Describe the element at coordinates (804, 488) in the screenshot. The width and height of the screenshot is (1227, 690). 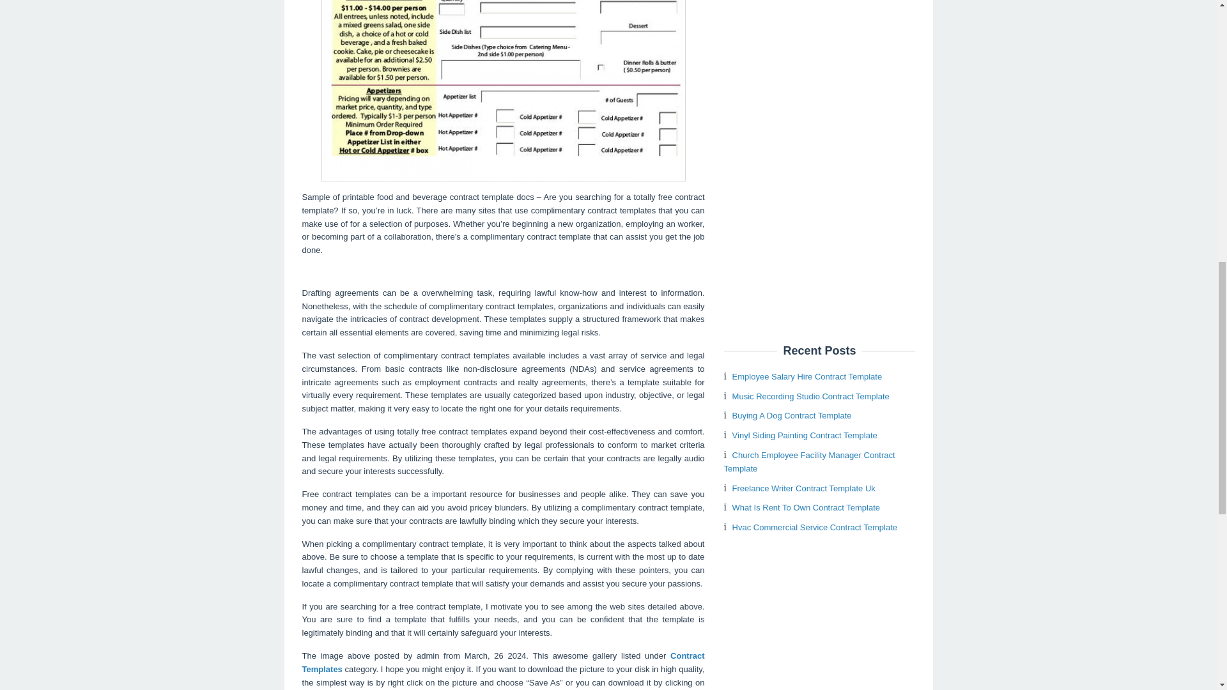
I see `Freelance Writer Contract Template Uk` at that location.